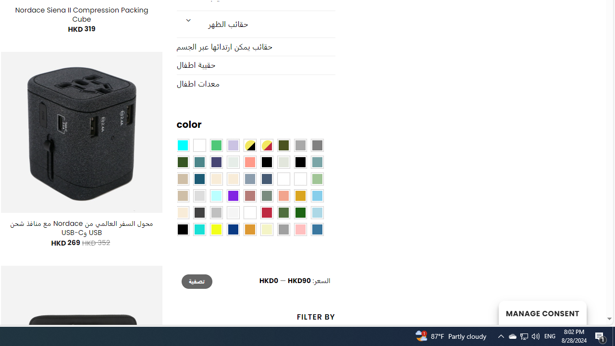 The width and height of the screenshot is (615, 346). What do you see at coordinates (183, 146) in the screenshot?
I see `Aqua Blue` at bounding box center [183, 146].